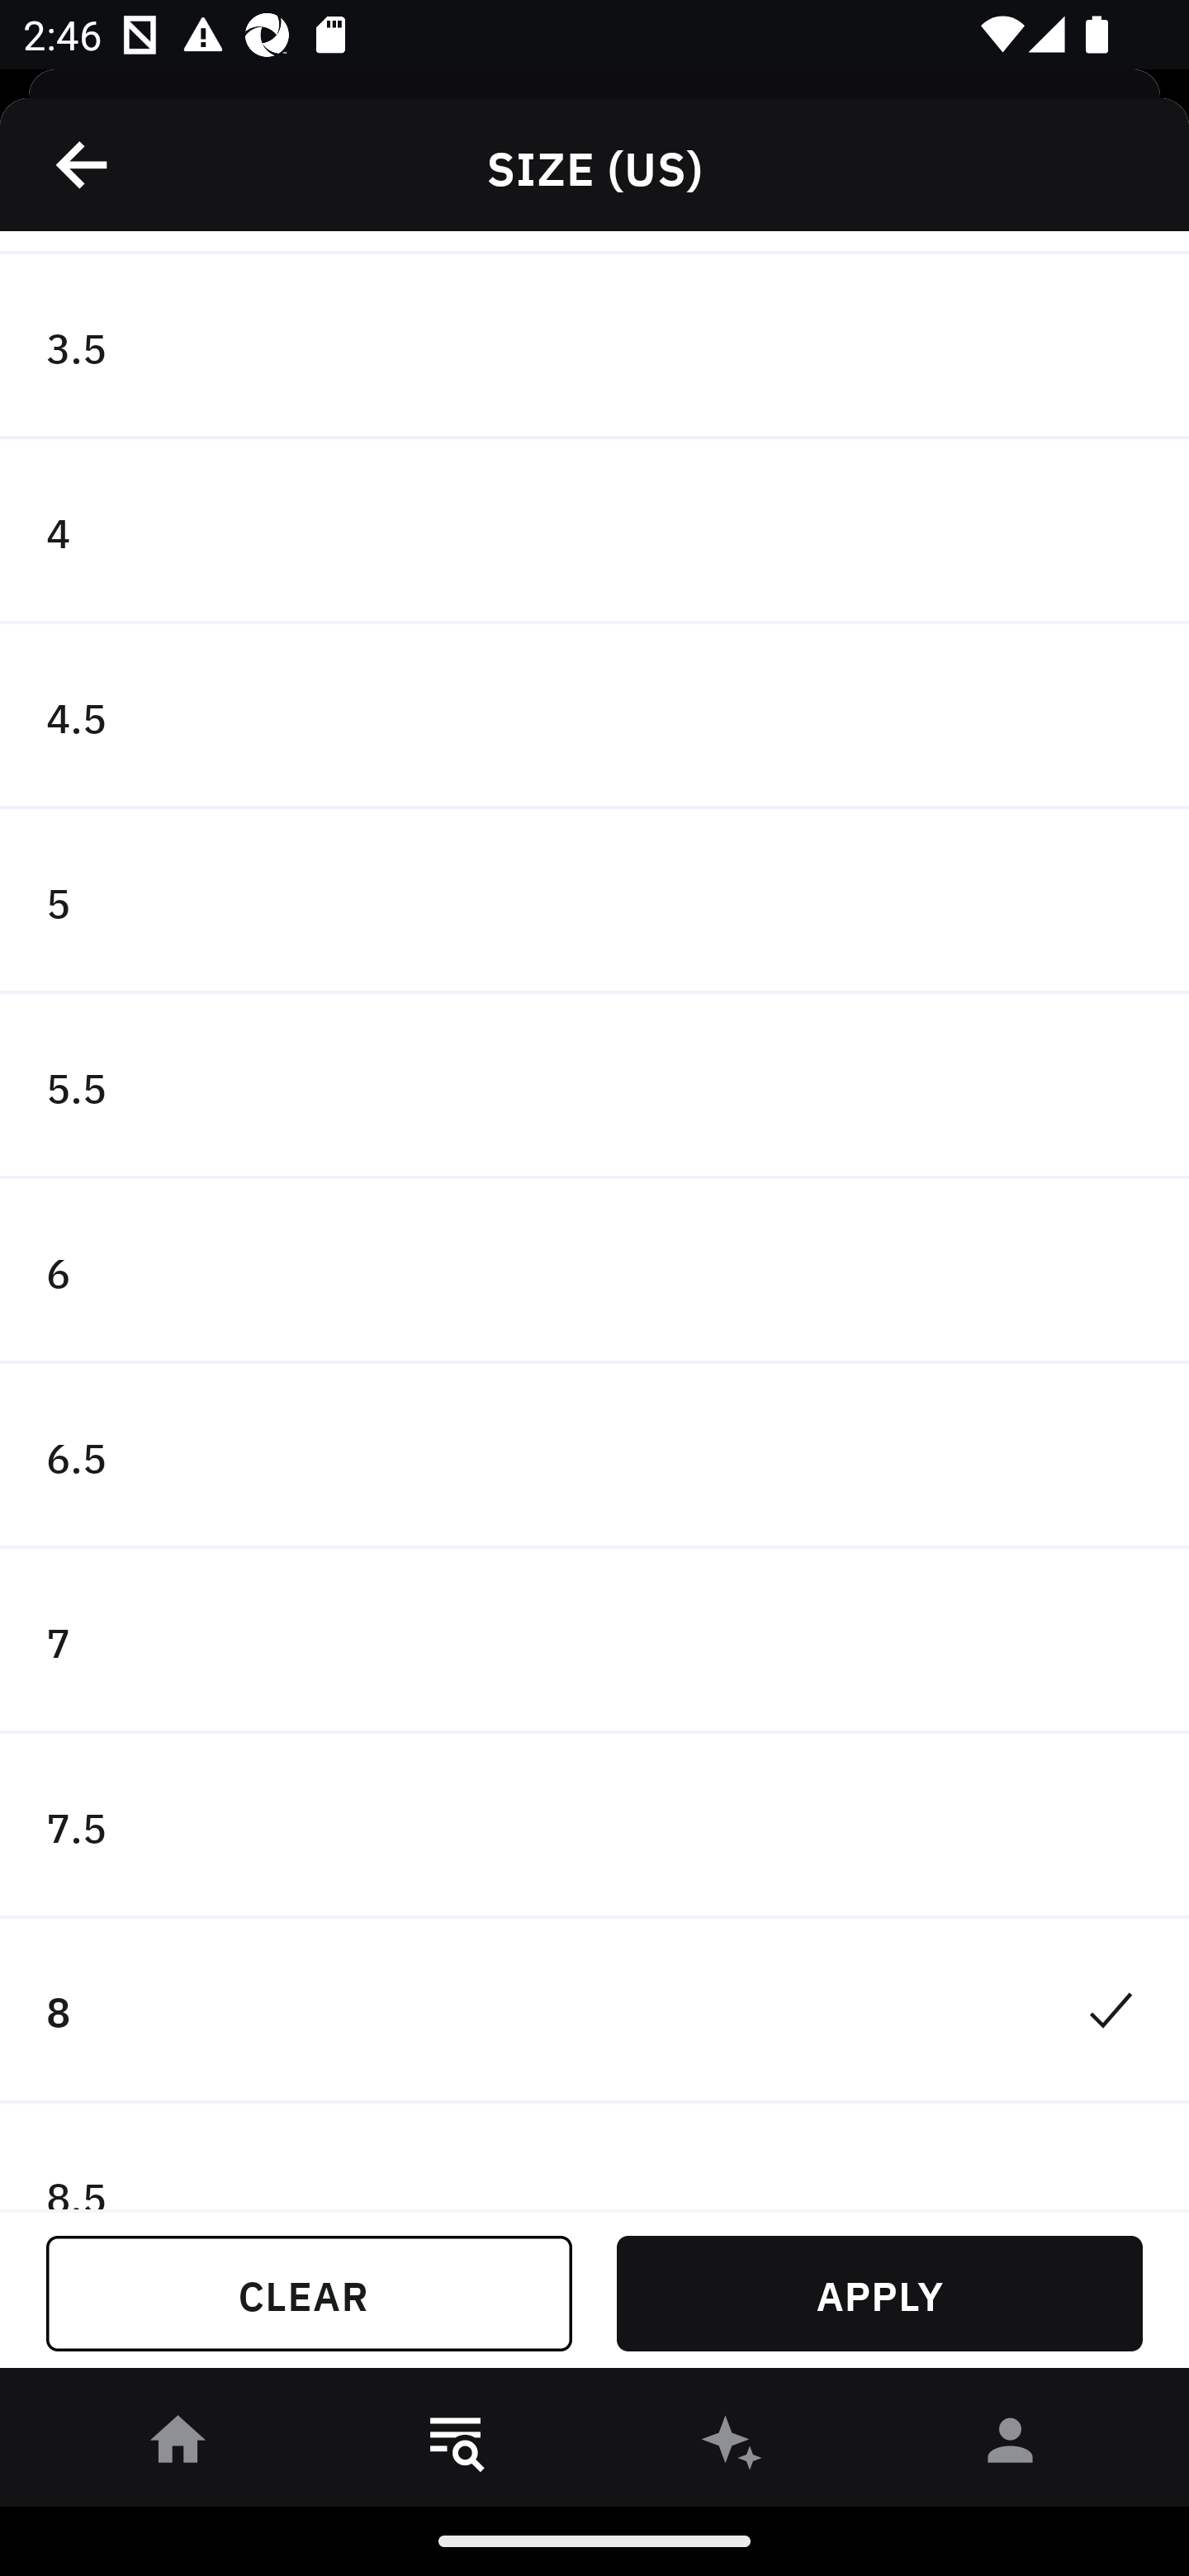  I want to click on 3.5, so click(594, 347).